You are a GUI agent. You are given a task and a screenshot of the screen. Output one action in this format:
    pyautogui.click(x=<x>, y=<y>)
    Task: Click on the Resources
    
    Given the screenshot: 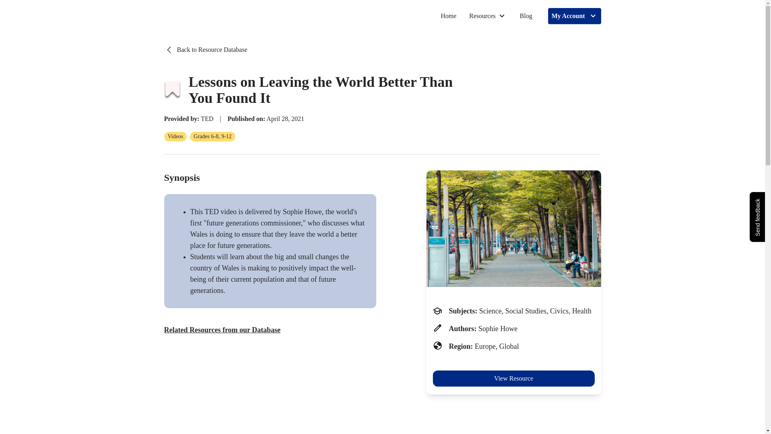 What is the action you would take?
    pyautogui.click(x=487, y=16)
    